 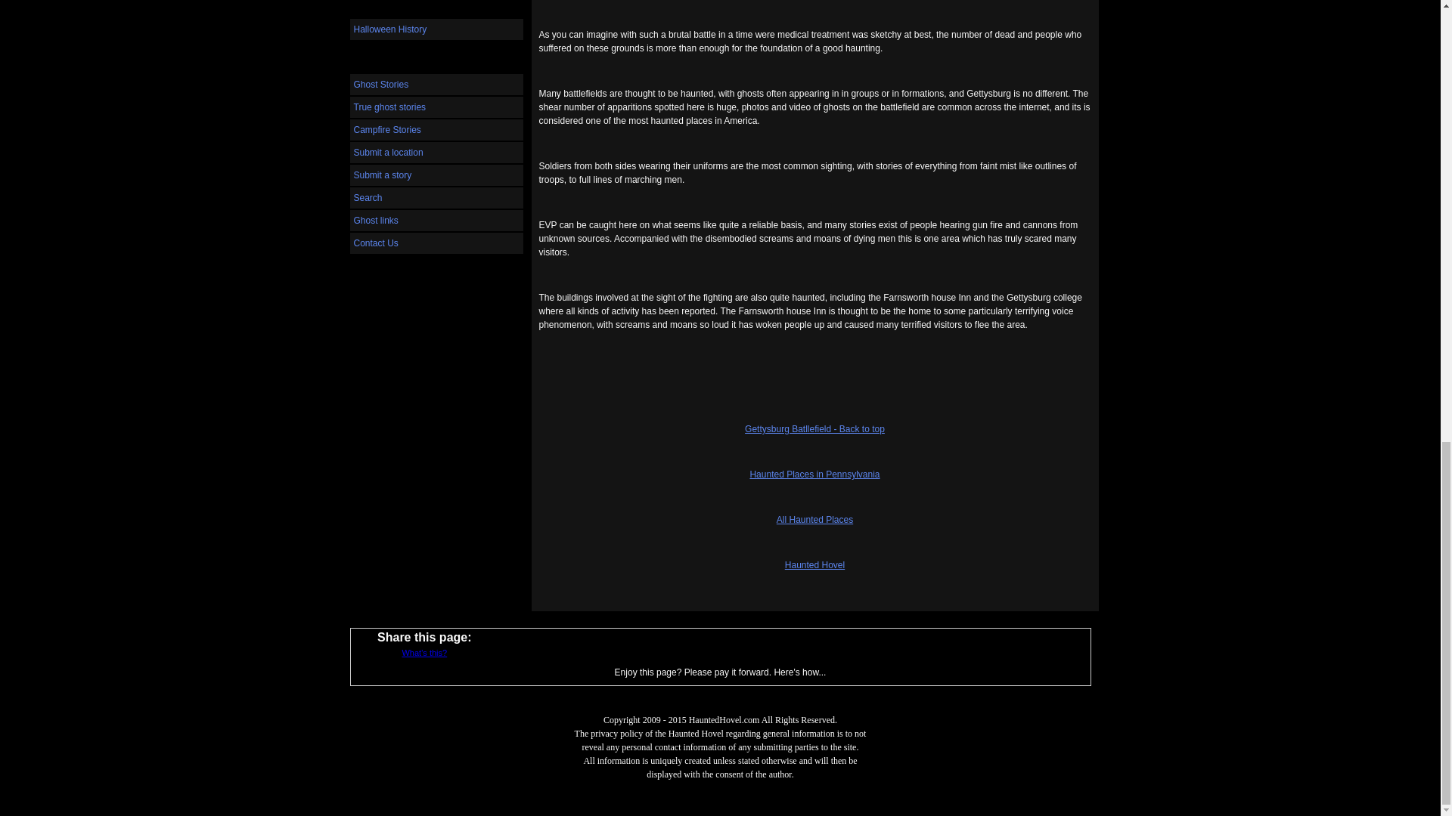 What do you see at coordinates (815, 520) in the screenshot?
I see `All Haunted Places` at bounding box center [815, 520].